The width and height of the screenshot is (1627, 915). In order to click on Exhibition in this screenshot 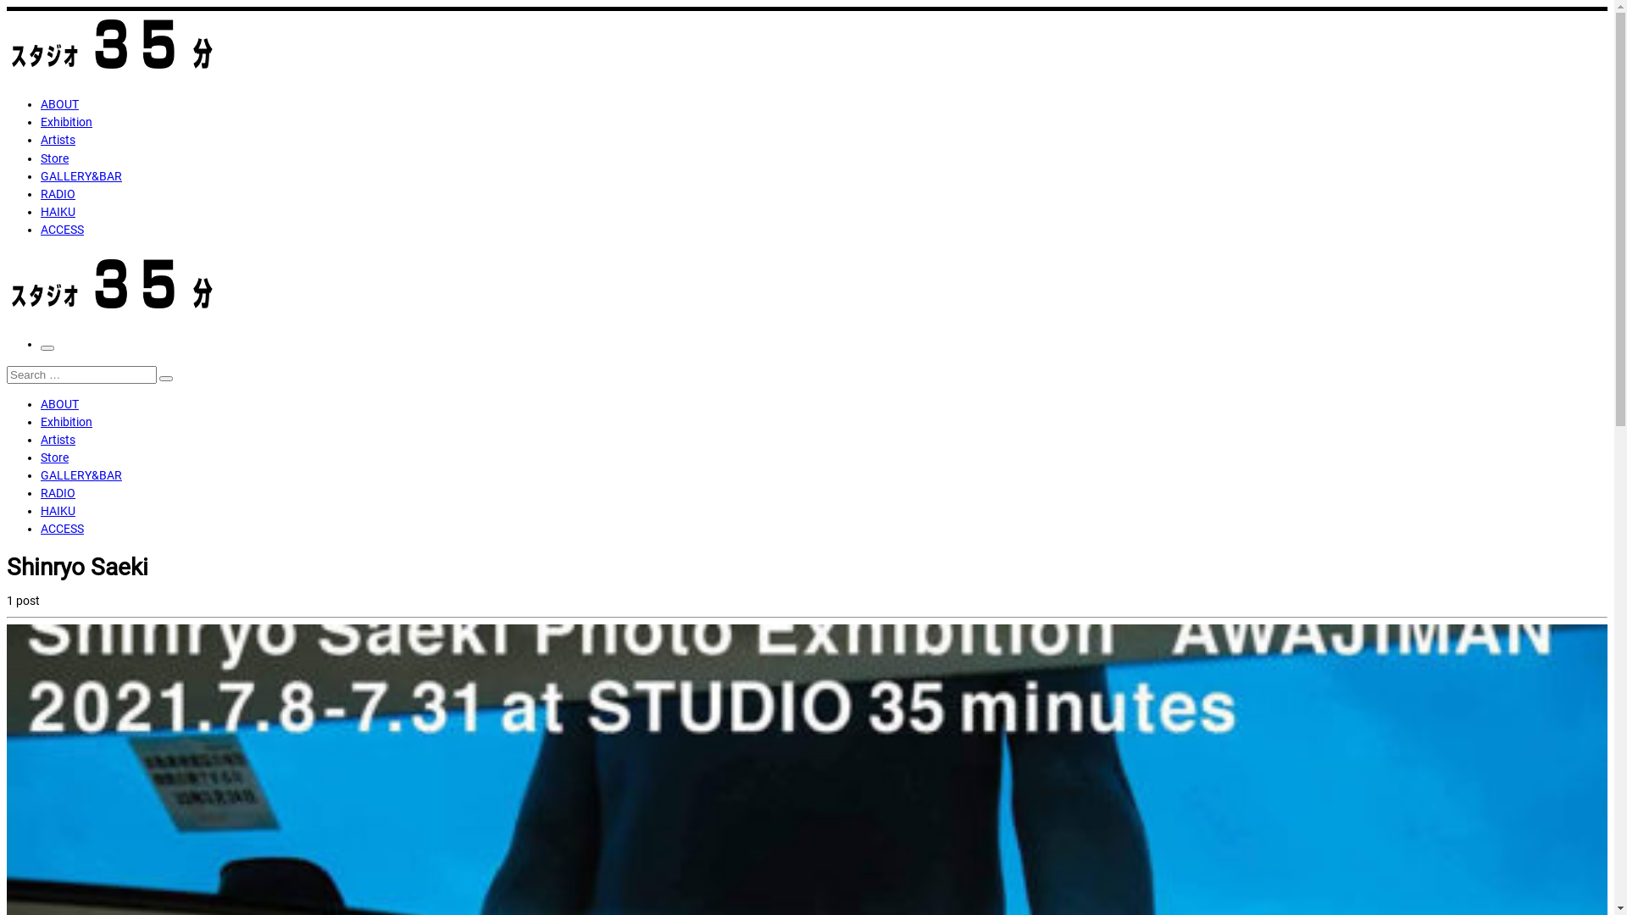, I will do `click(66, 122)`.